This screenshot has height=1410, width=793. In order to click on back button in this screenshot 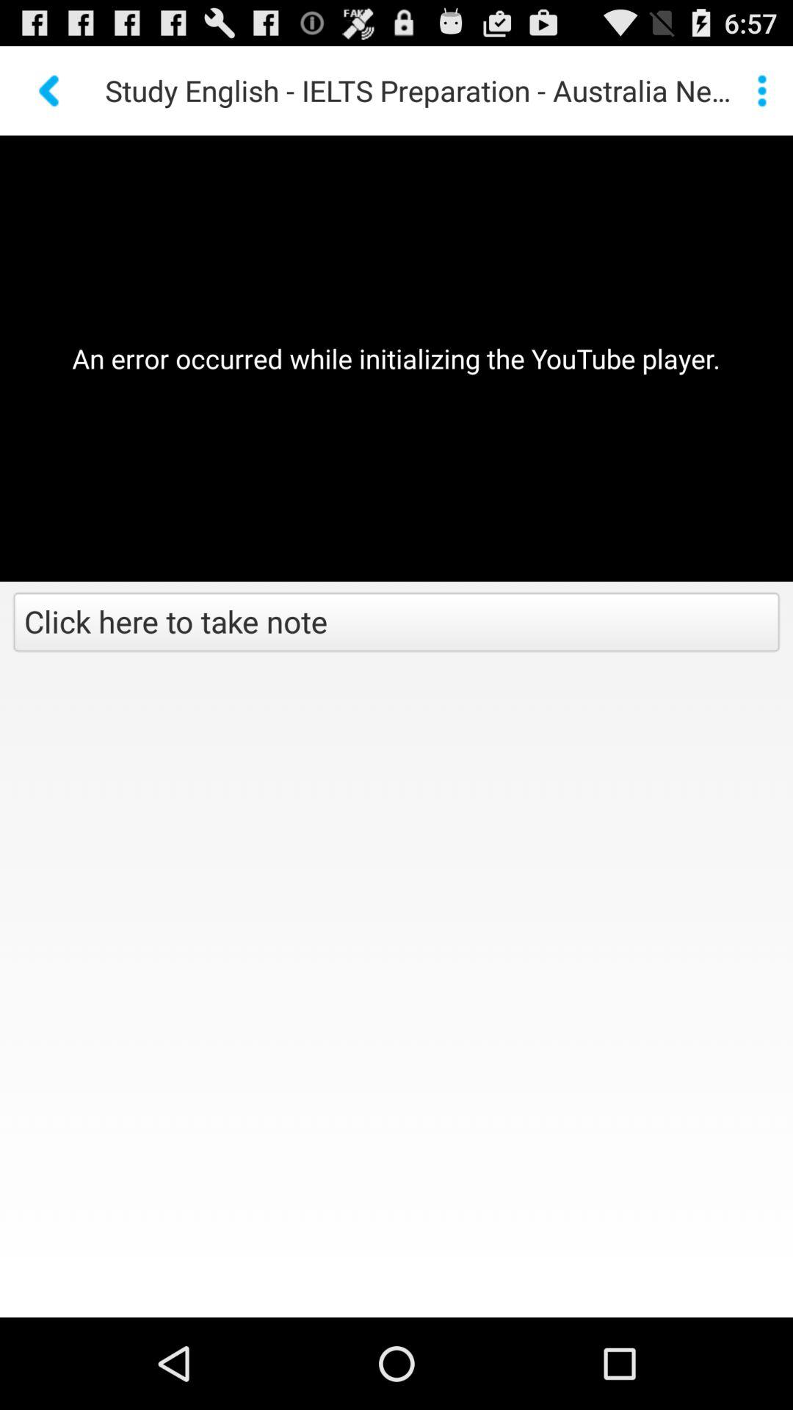, I will do `click(50, 91)`.